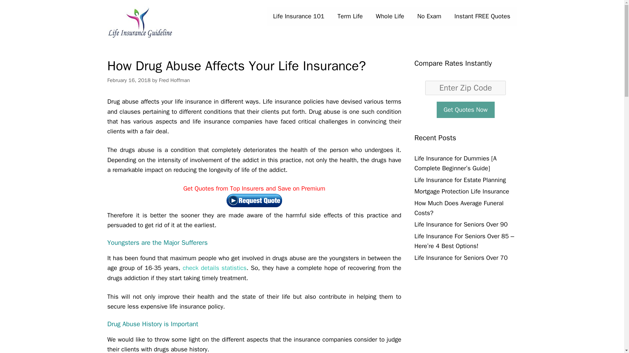  What do you see at coordinates (460, 180) in the screenshot?
I see `Life Insurance for Estate Planning` at bounding box center [460, 180].